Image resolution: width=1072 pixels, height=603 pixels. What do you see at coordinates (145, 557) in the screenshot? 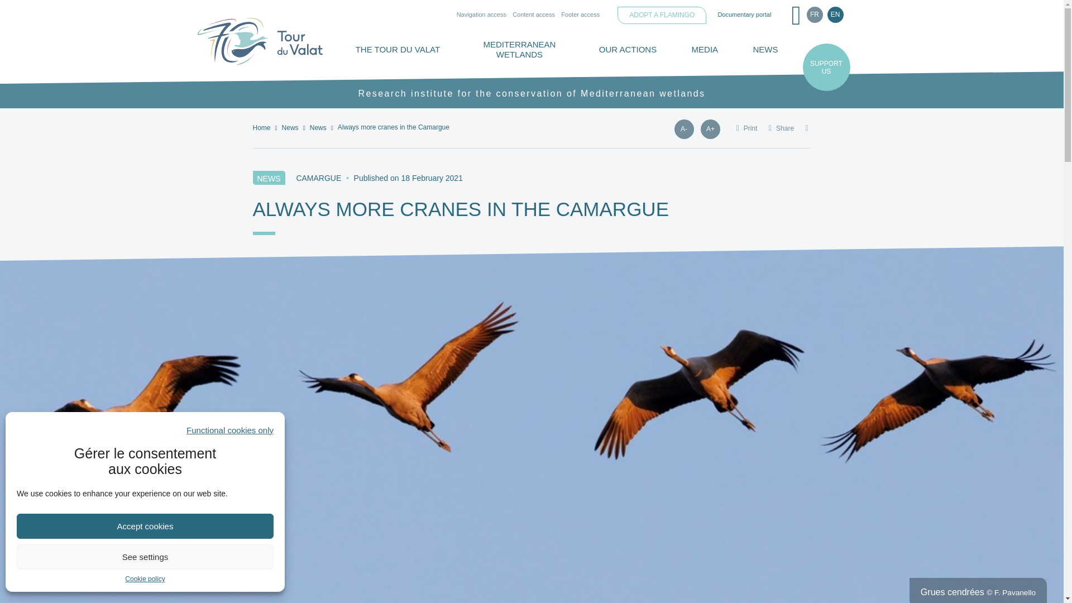
I see `See settings` at bounding box center [145, 557].